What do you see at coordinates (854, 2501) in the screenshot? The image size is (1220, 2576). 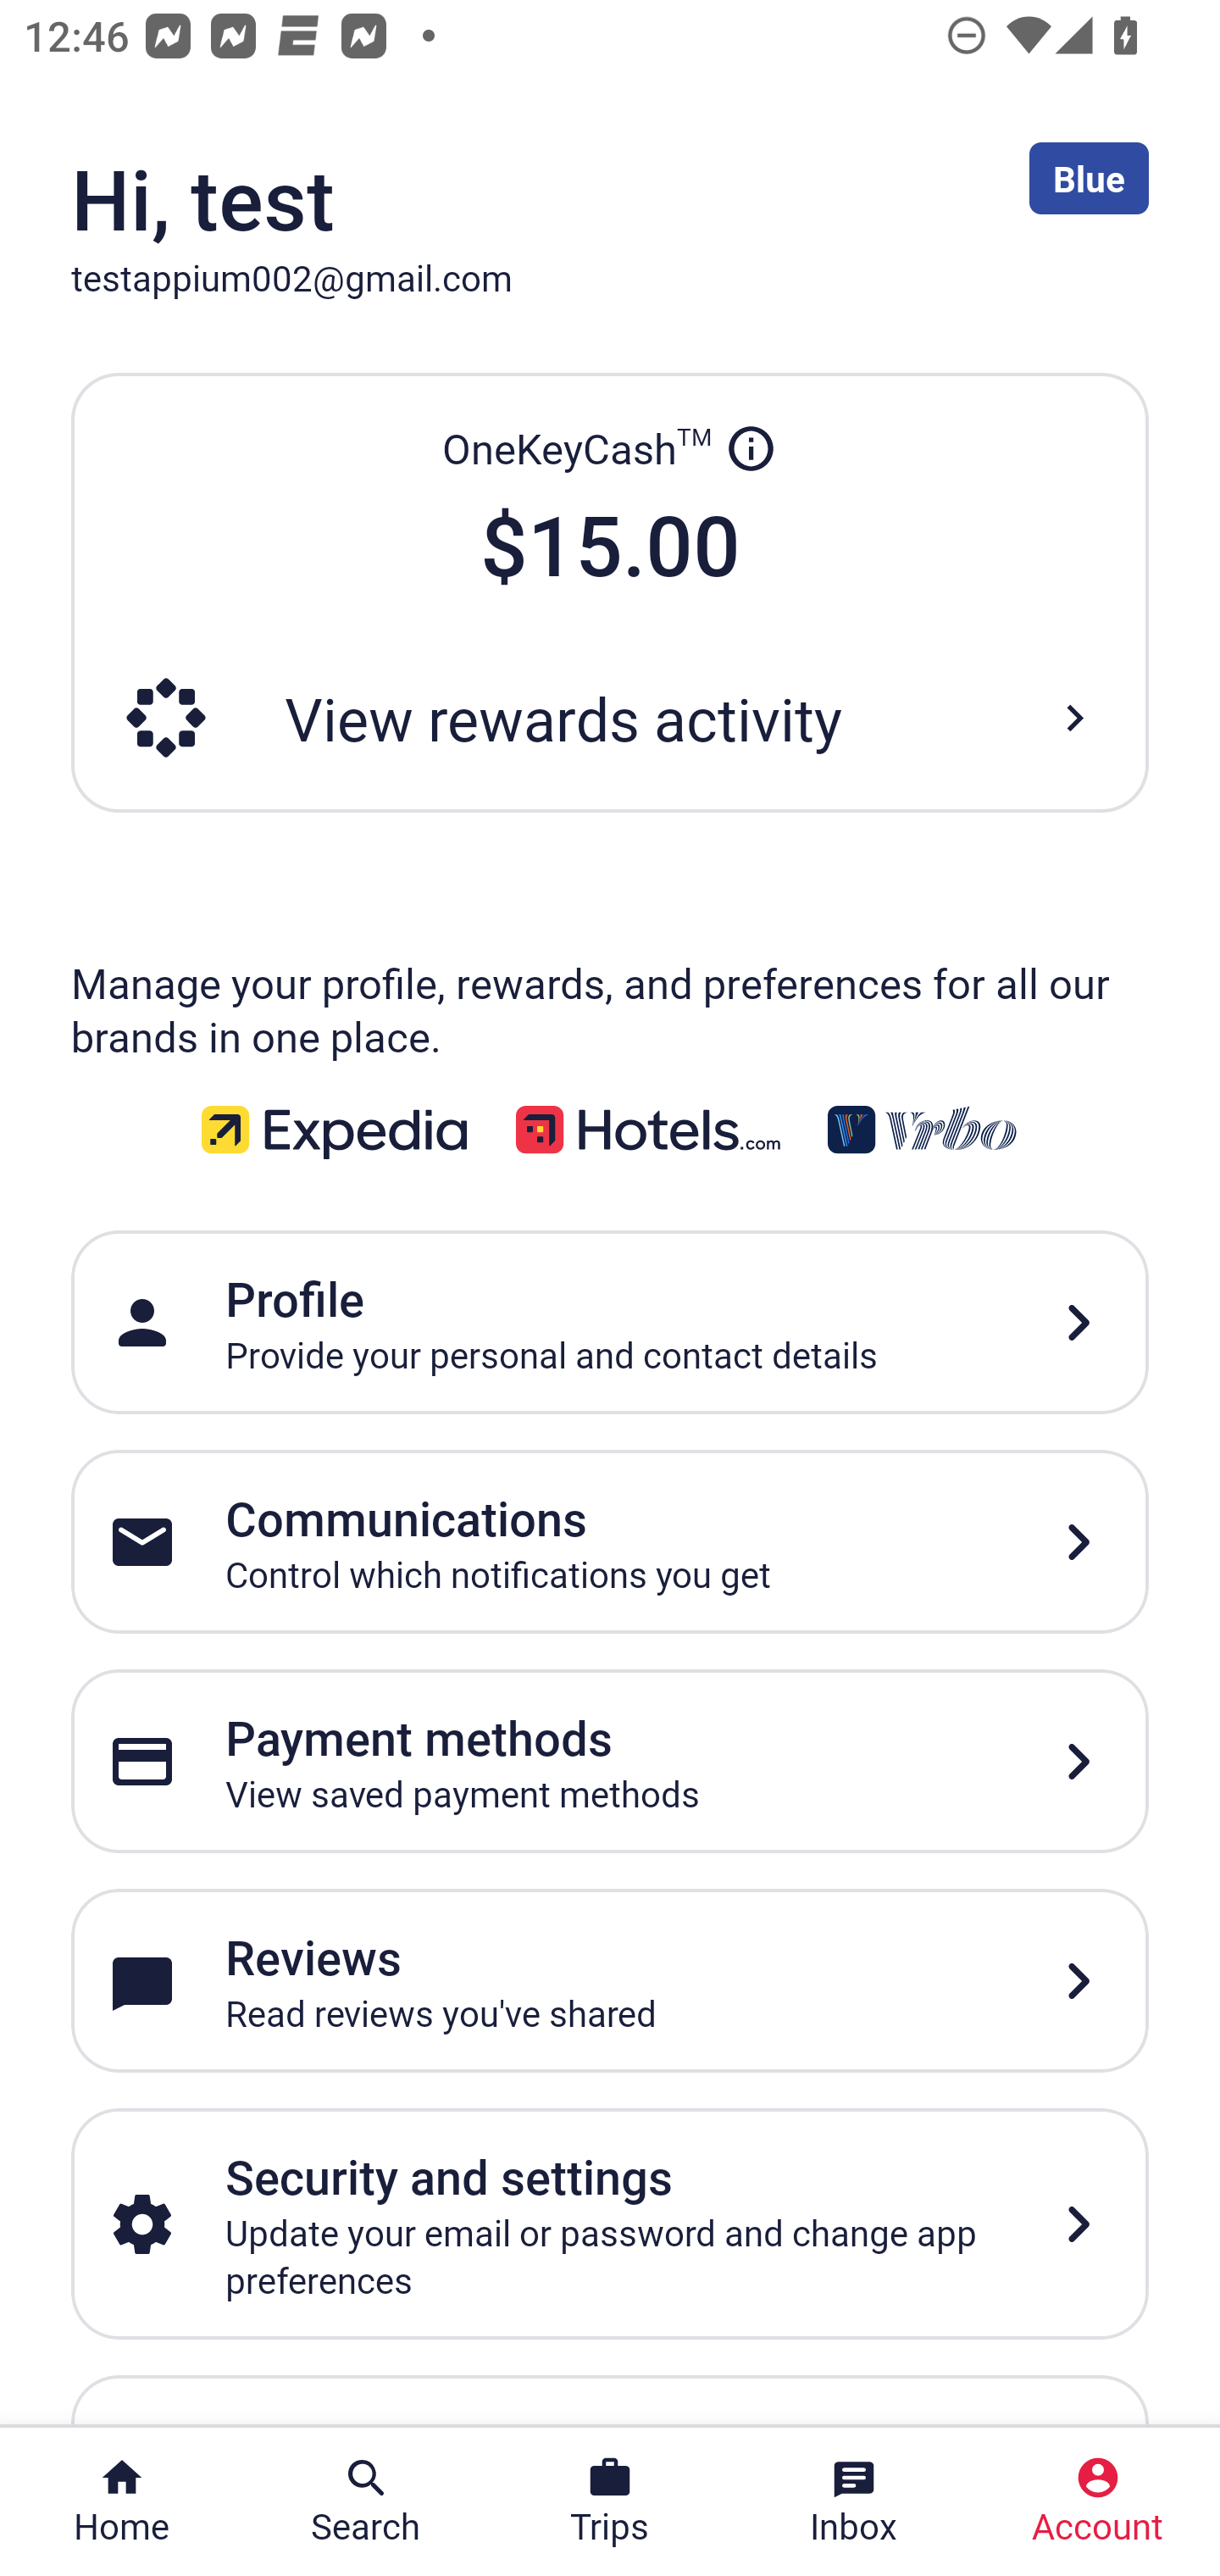 I see `Inbox Inbox Button` at bounding box center [854, 2501].